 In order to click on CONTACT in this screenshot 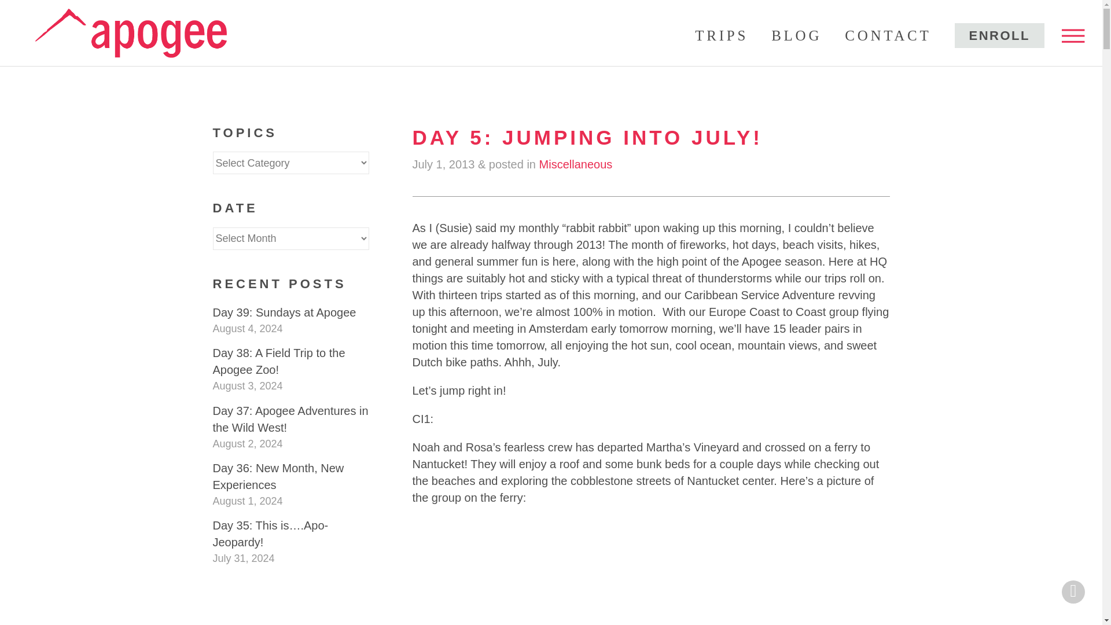, I will do `click(888, 35)`.